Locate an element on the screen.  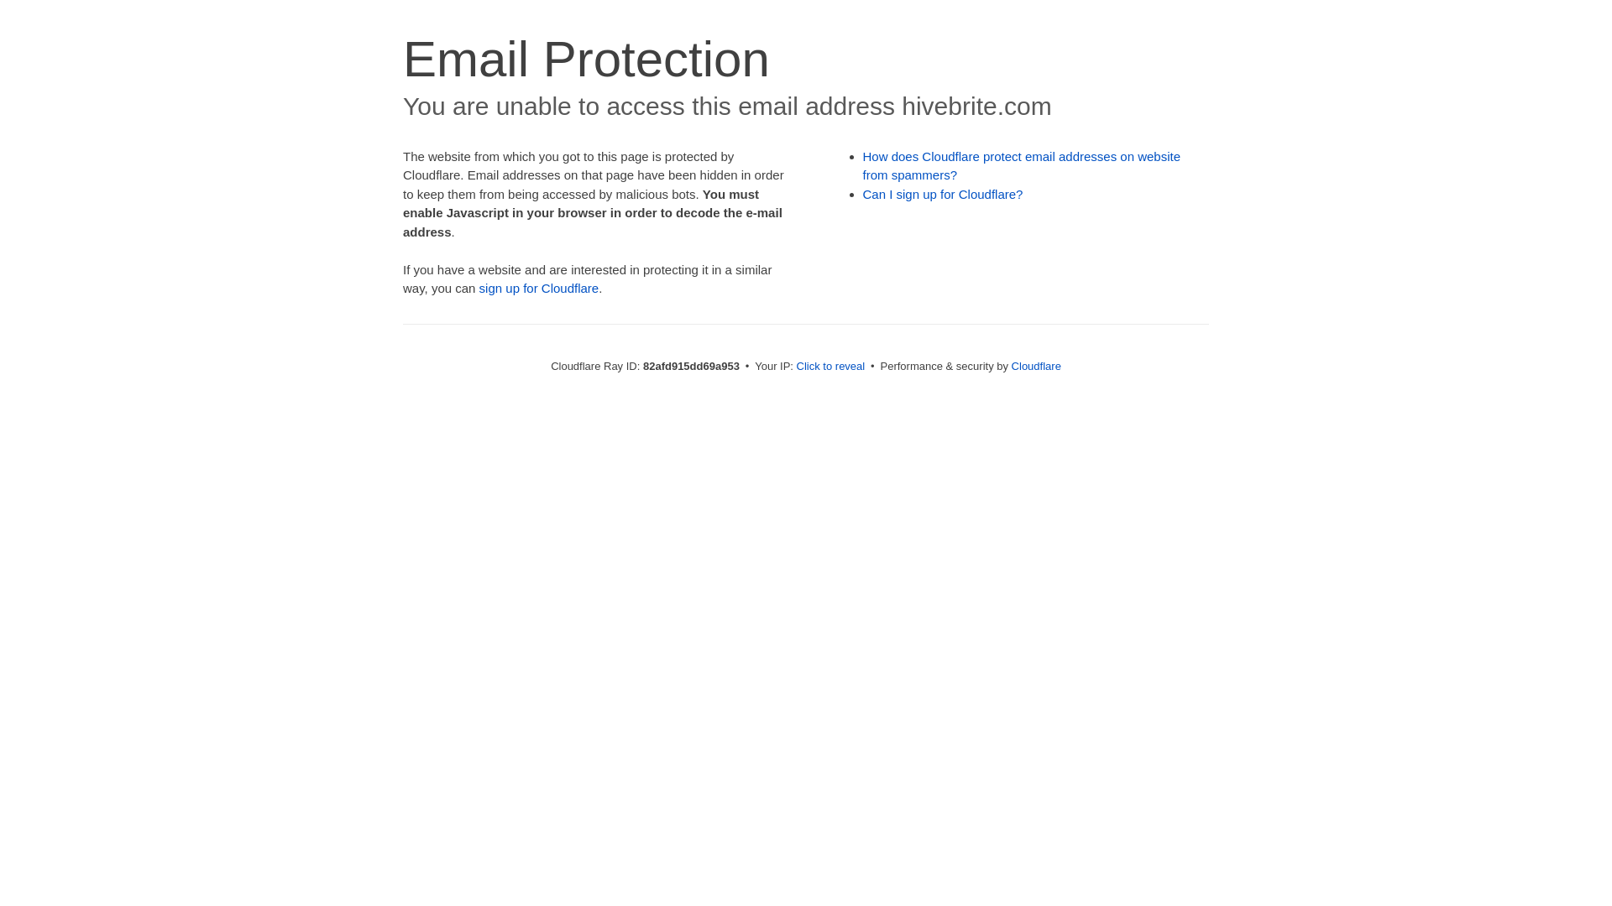
Click to reveal is located at coordinates (831, 366).